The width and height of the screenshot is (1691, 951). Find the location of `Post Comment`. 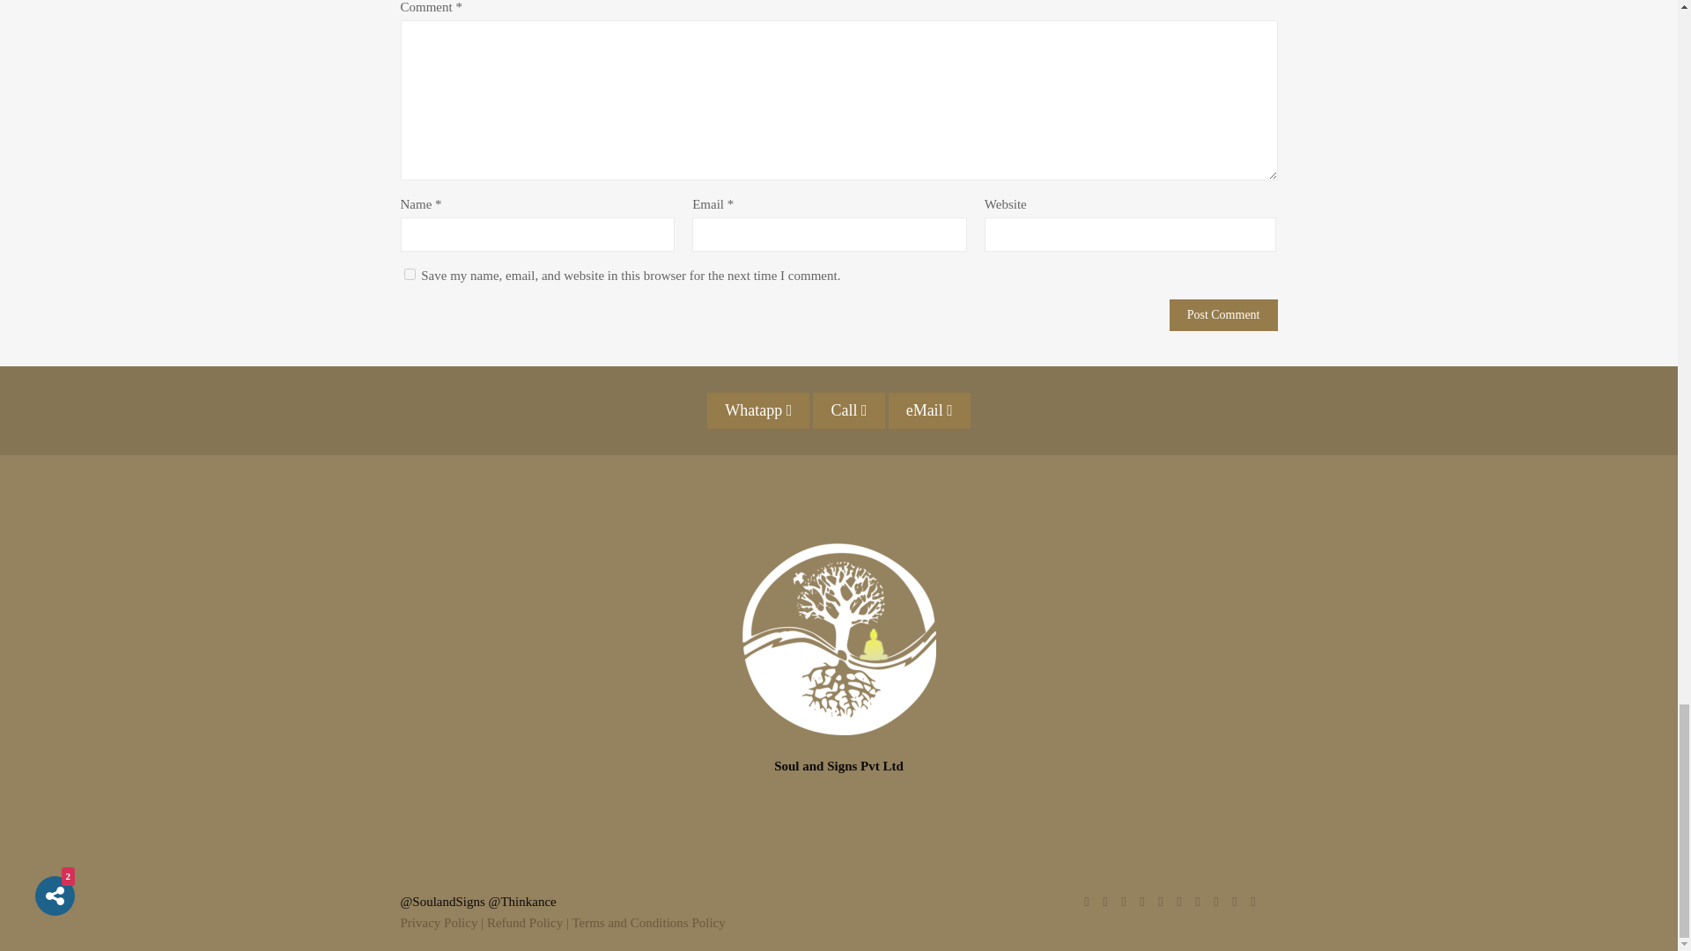

Post Comment is located at coordinates (1224, 315).